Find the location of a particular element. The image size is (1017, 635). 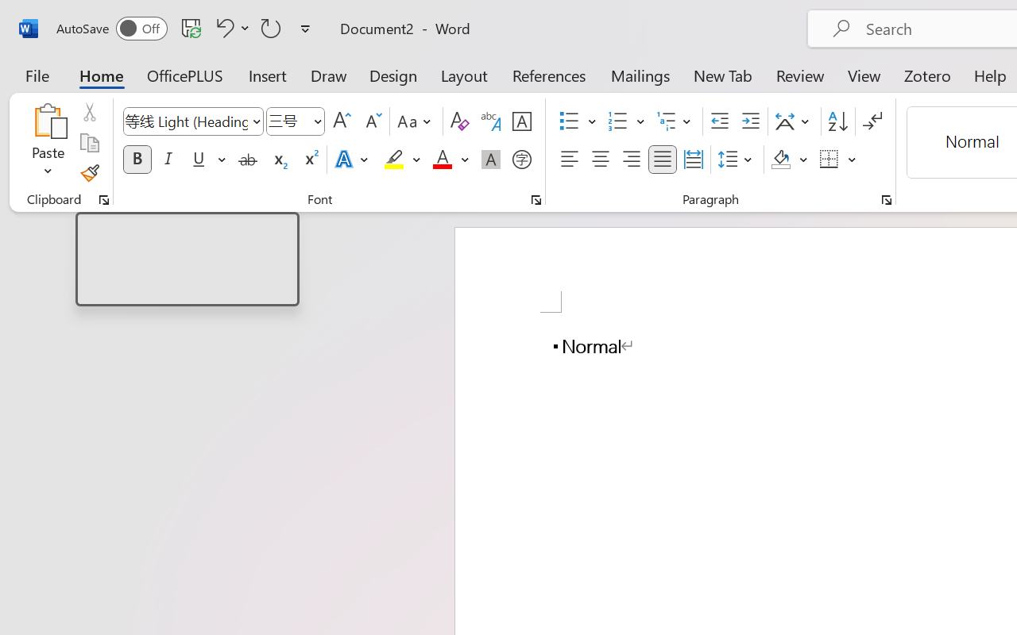

View is located at coordinates (864, 75).